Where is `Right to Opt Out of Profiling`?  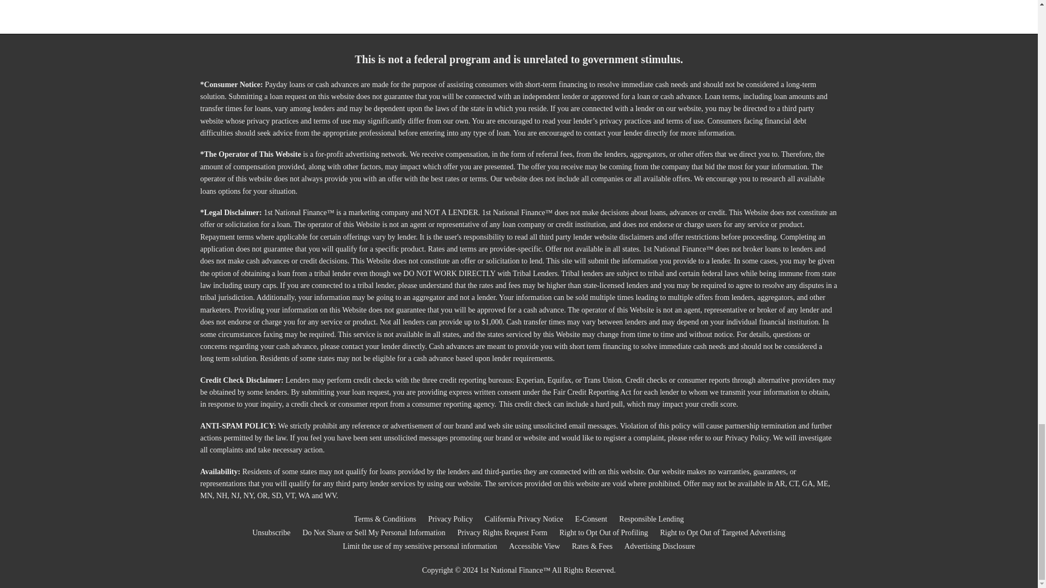
Right to Opt Out of Profiling is located at coordinates (604, 532).